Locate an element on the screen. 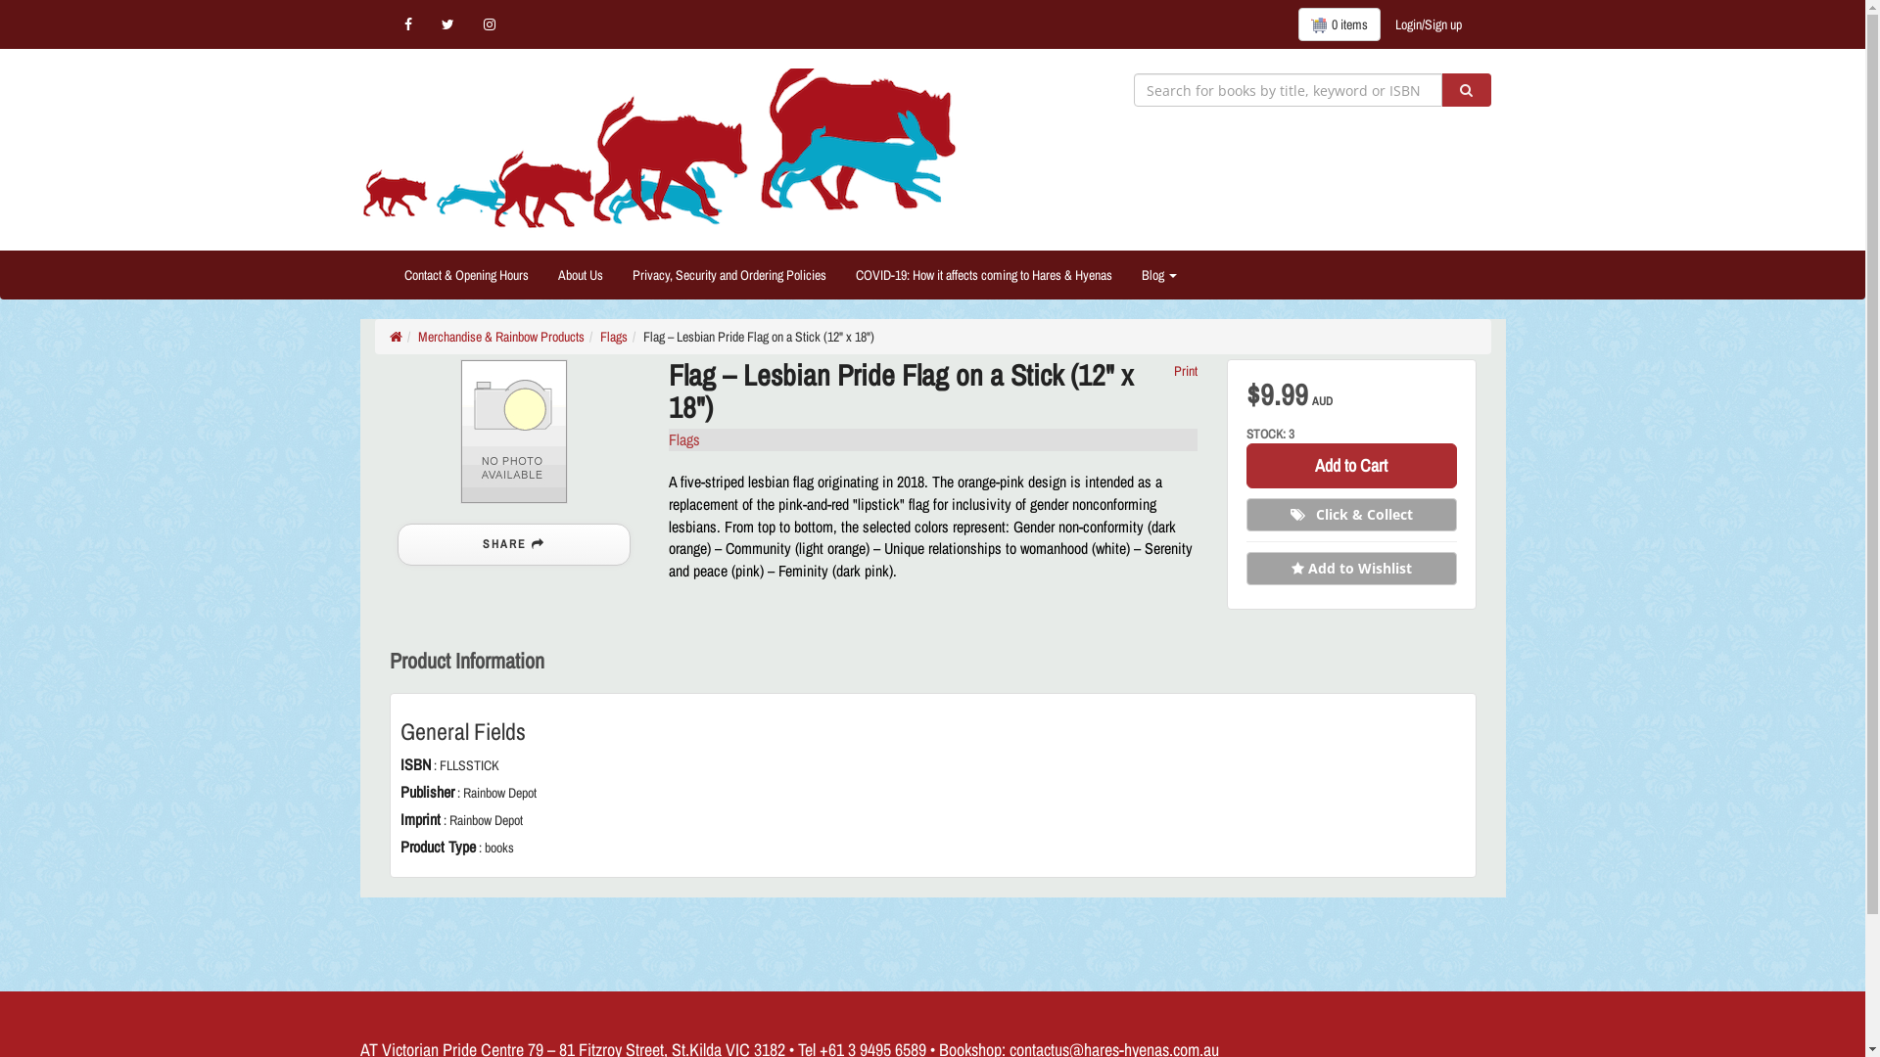 Image resolution: width=1880 pixels, height=1057 pixels. Click & Collect is located at coordinates (1351, 515).